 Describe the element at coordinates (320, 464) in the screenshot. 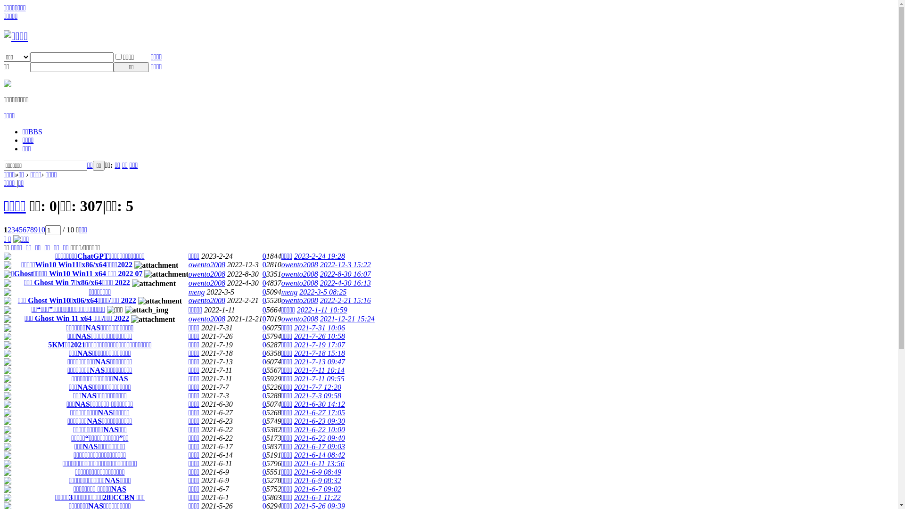

I see `2021-6-11 13:56` at that location.